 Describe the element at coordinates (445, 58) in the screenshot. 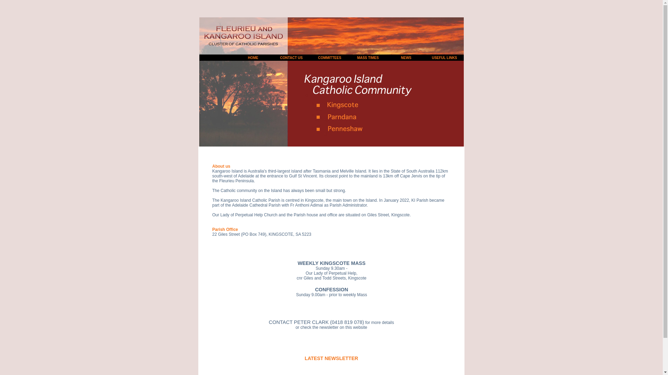

I see `USEFUL LINKS` at that location.